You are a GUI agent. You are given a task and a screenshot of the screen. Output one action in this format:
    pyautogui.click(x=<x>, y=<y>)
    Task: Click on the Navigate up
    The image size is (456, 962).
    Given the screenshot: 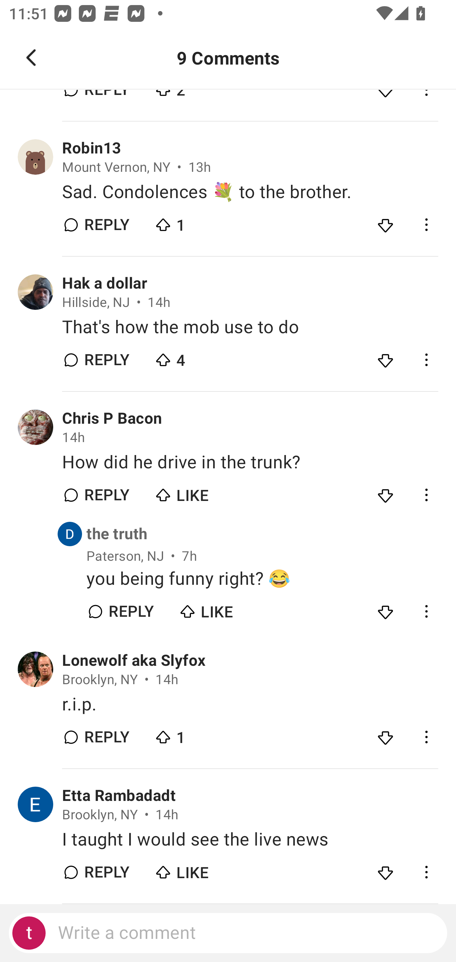 What is the action you would take?
    pyautogui.click(x=31, y=58)
    